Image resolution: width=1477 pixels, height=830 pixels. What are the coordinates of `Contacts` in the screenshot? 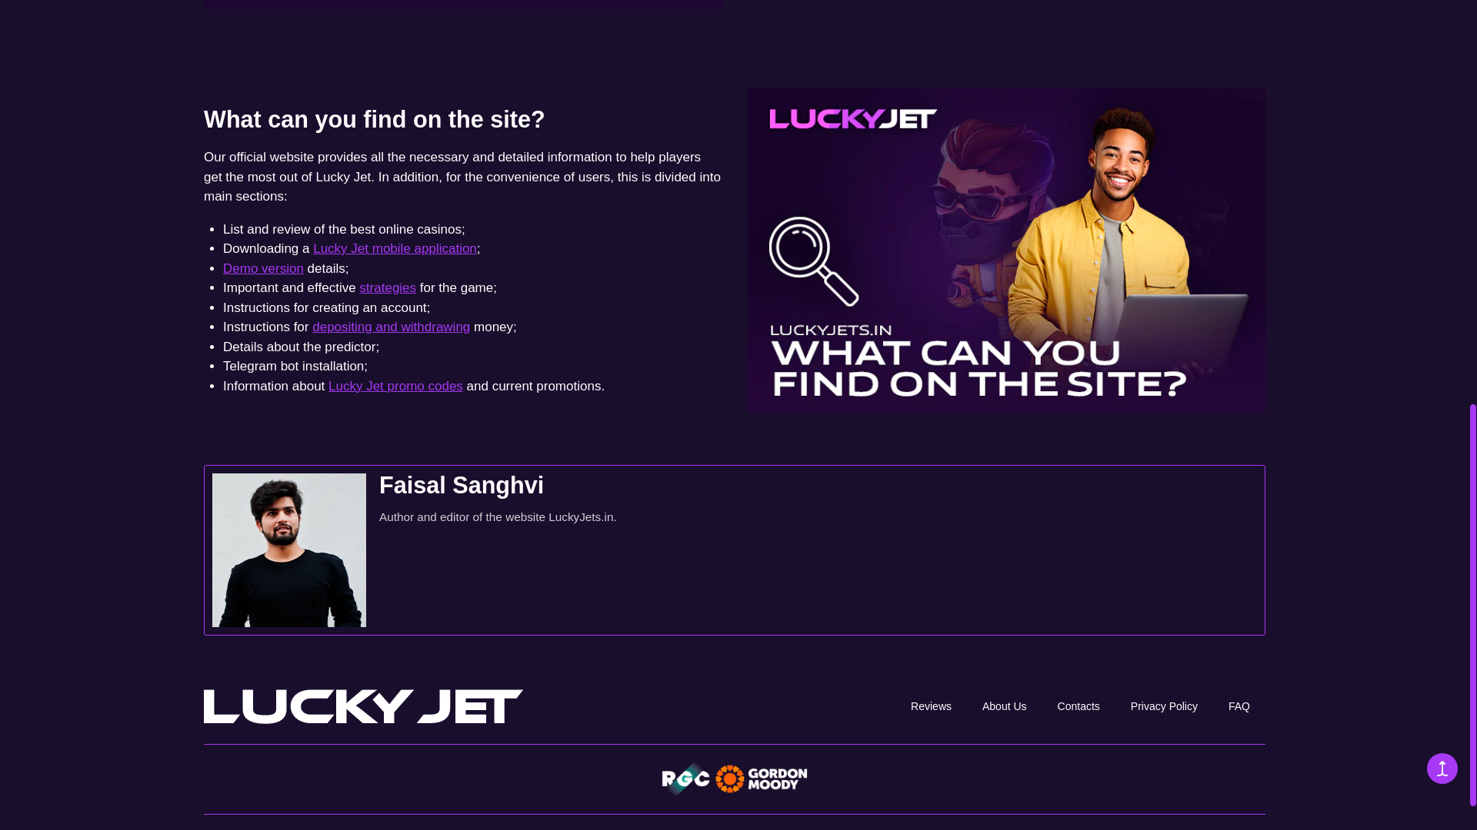 It's located at (1079, 706).